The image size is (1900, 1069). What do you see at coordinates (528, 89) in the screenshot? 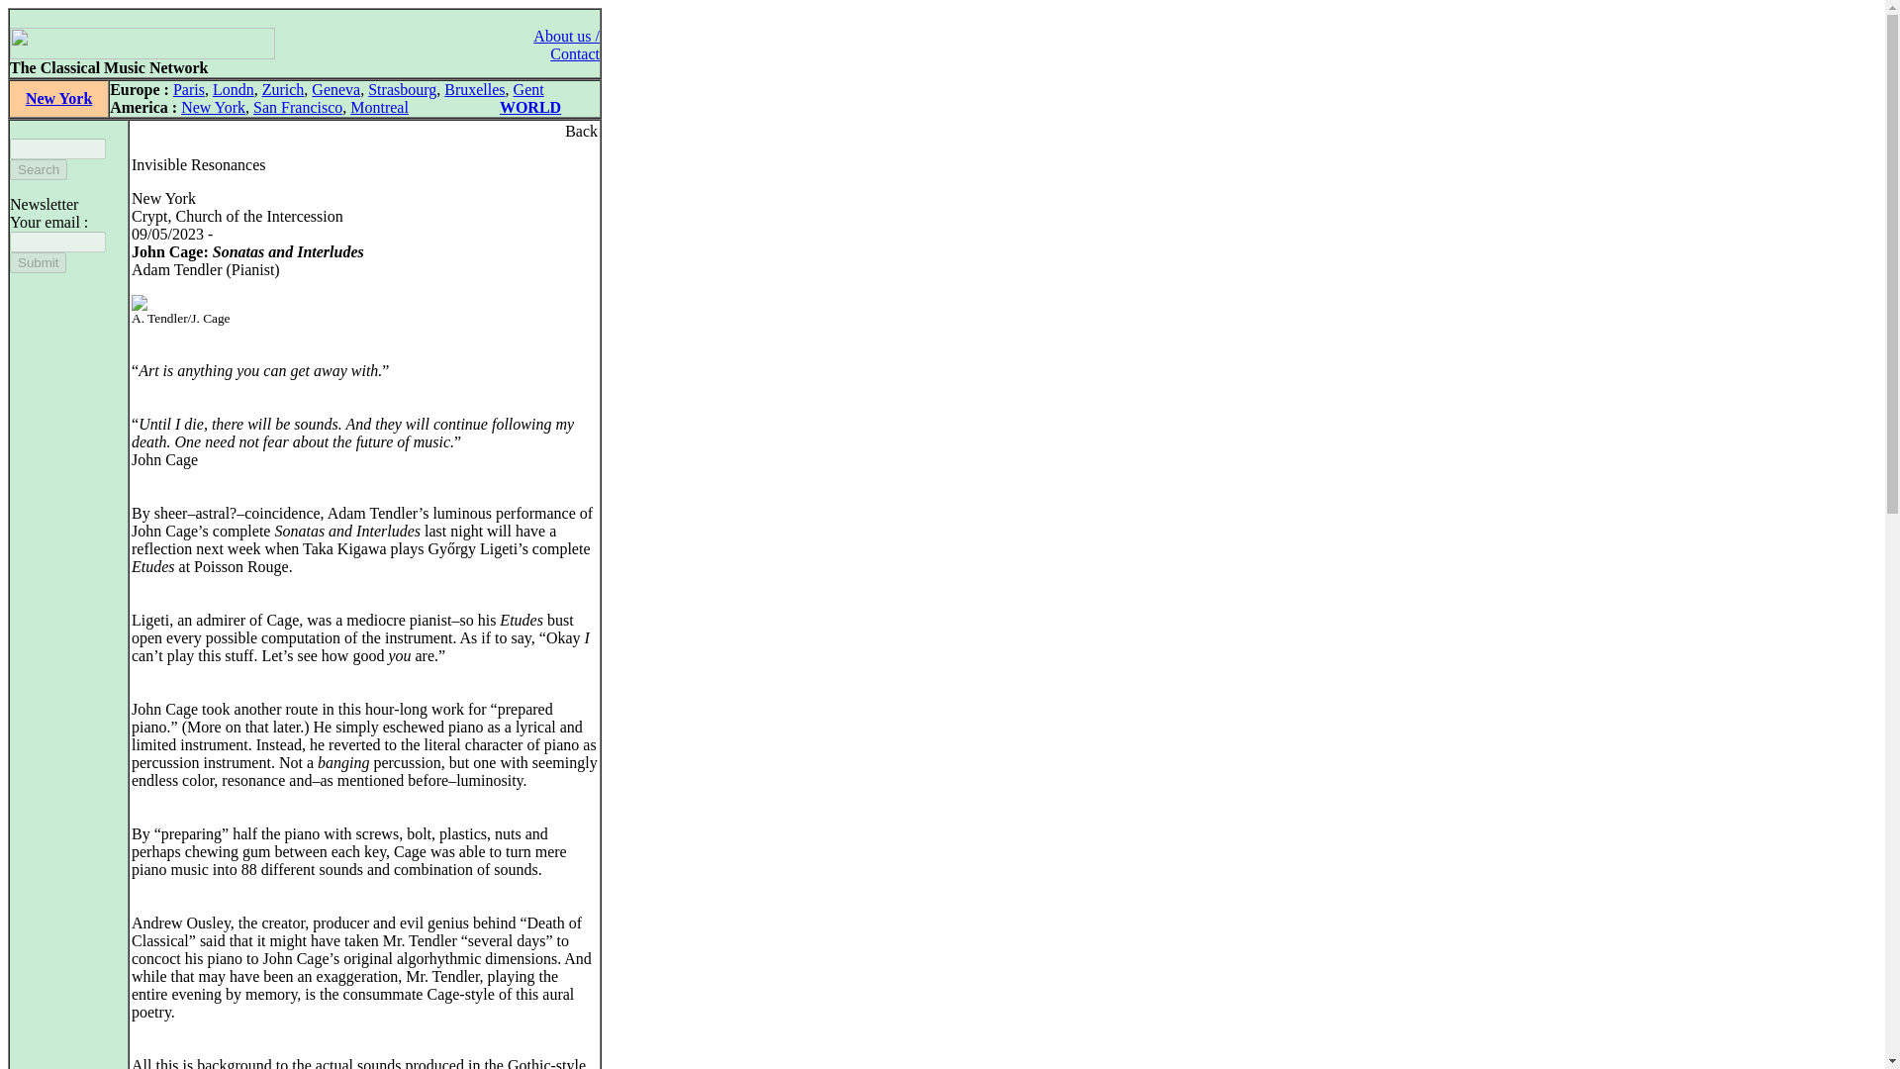
I see `Gent` at bounding box center [528, 89].